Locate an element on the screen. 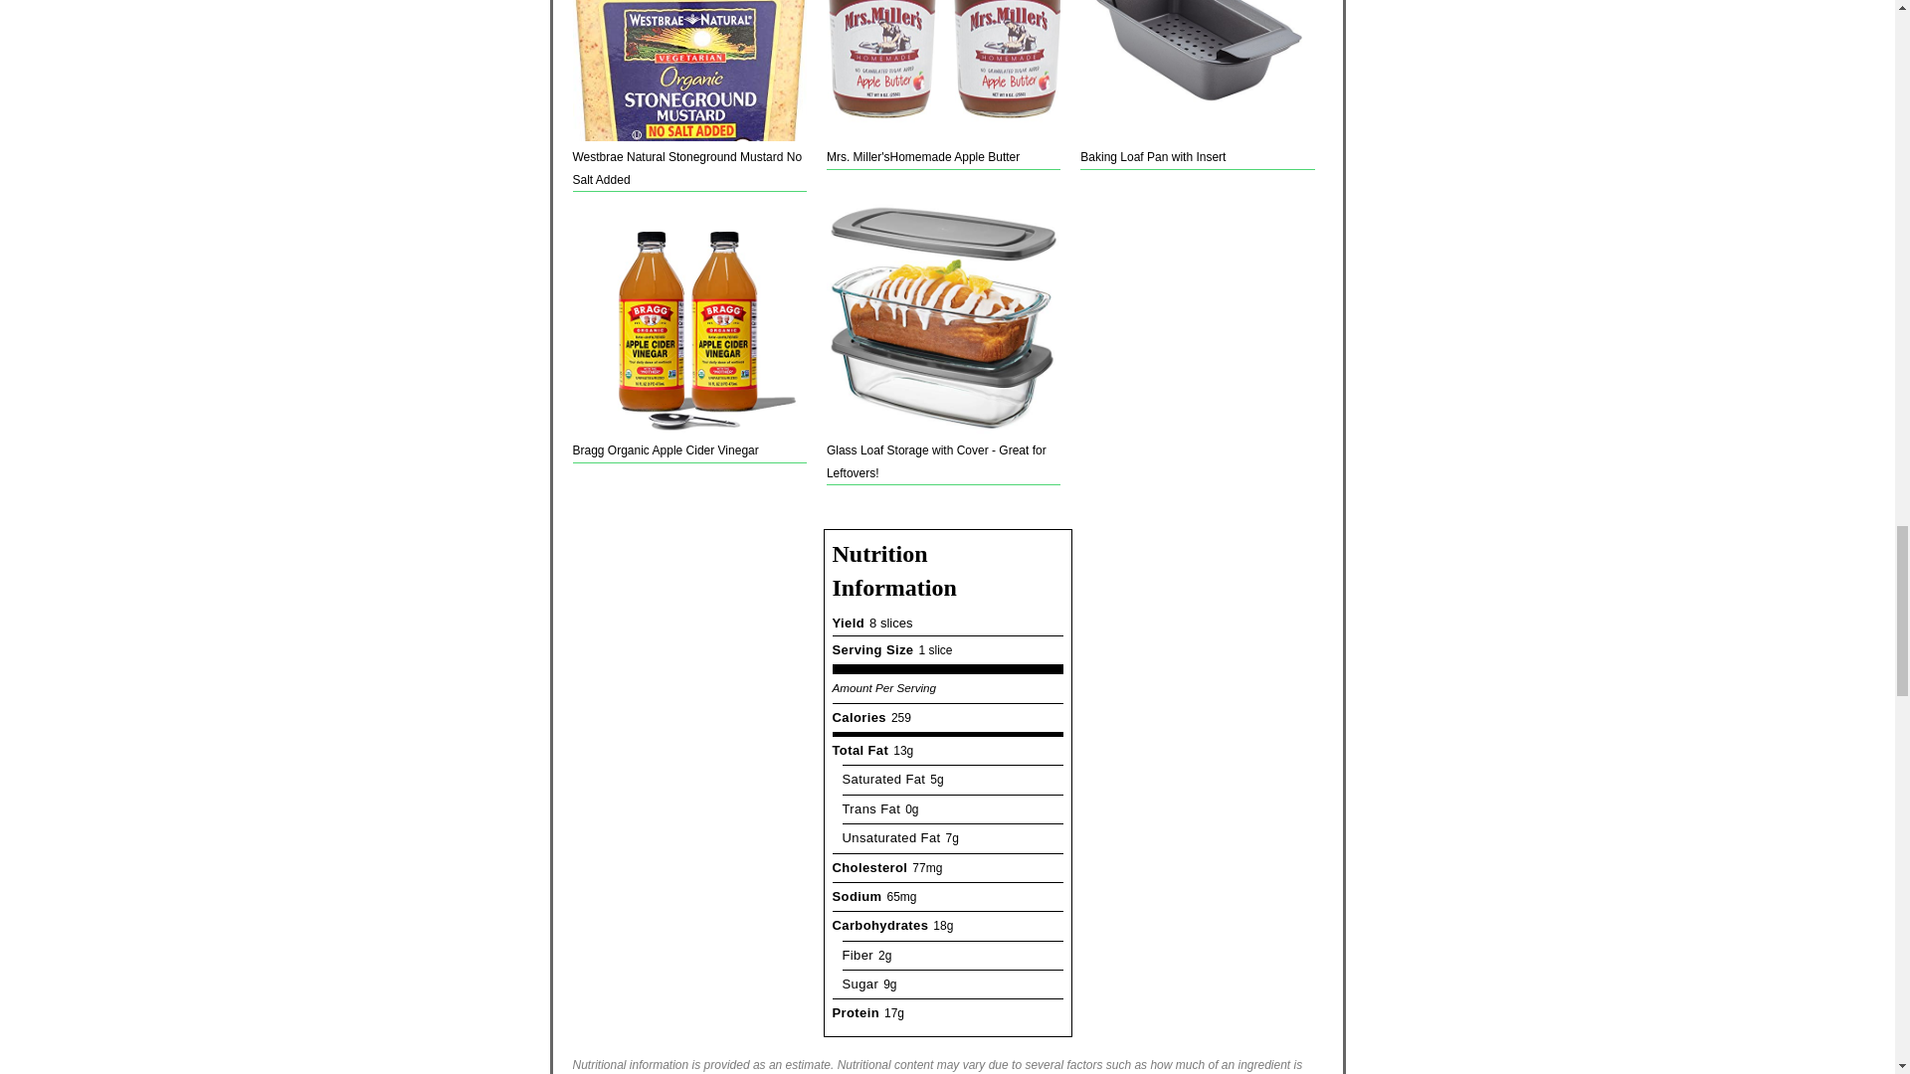 This screenshot has height=1074, width=1910. Baking Loaf Pan with Insert is located at coordinates (1197, 84).